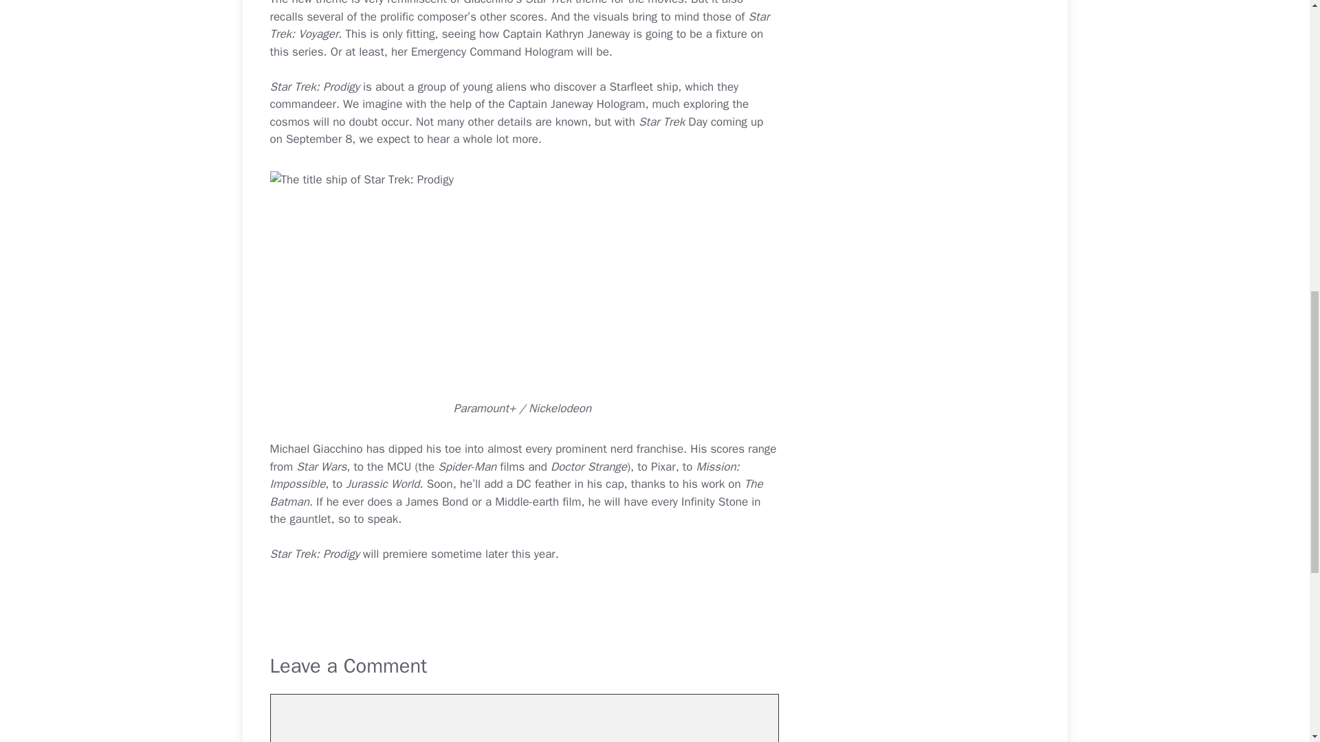 The width and height of the screenshot is (1320, 742). I want to click on Batman, so click(289, 502).